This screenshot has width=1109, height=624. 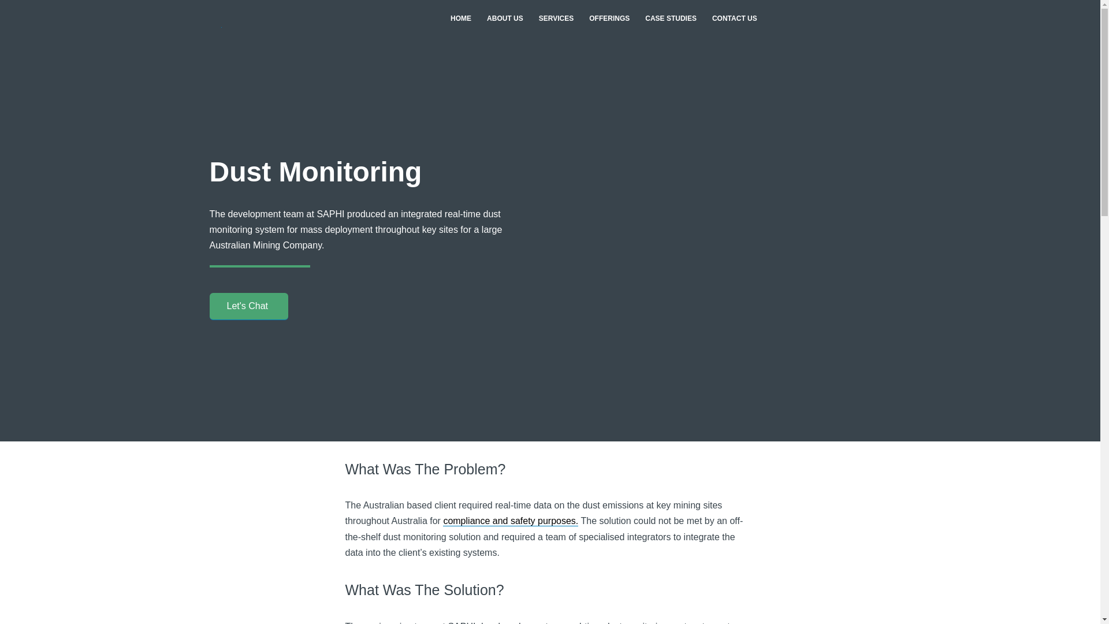 What do you see at coordinates (510, 521) in the screenshot?
I see `compliance and safety purposes.` at bounding box center [510, 521].